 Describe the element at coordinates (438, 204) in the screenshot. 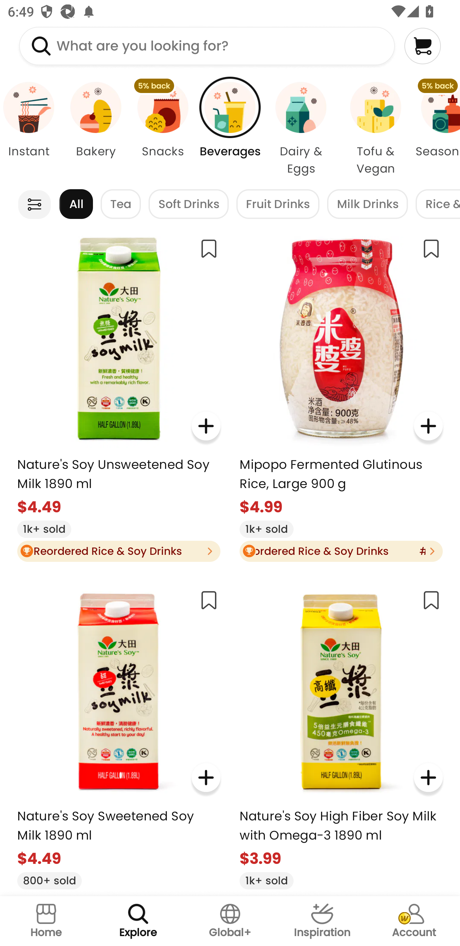

I see `Rice & Soy Drinks` at that location.